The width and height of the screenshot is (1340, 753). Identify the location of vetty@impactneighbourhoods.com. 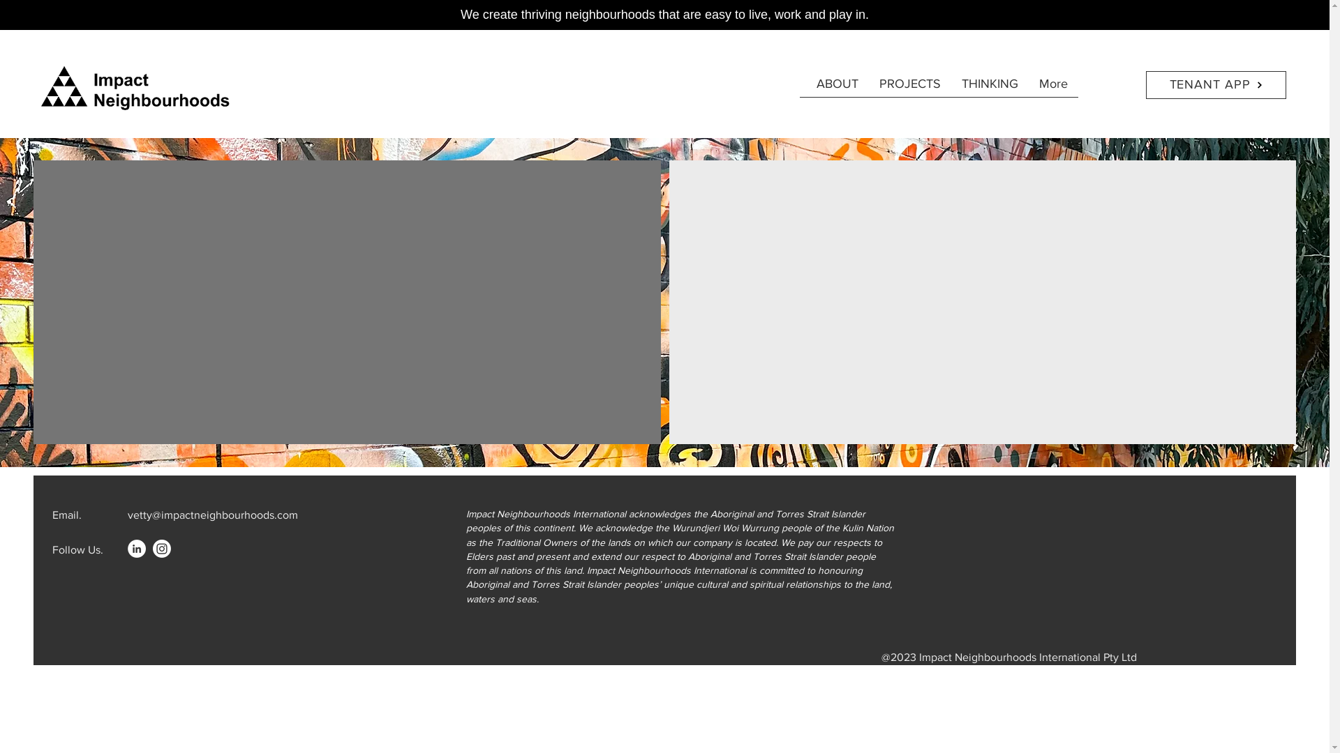
(213, 515).